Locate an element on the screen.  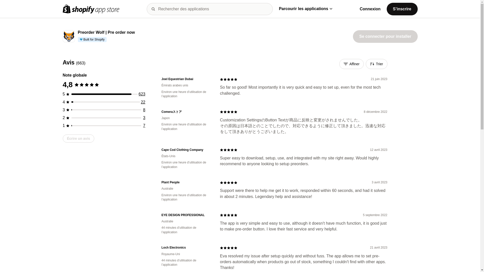
Se connecter pour installer is located at coordinates (385, 36).